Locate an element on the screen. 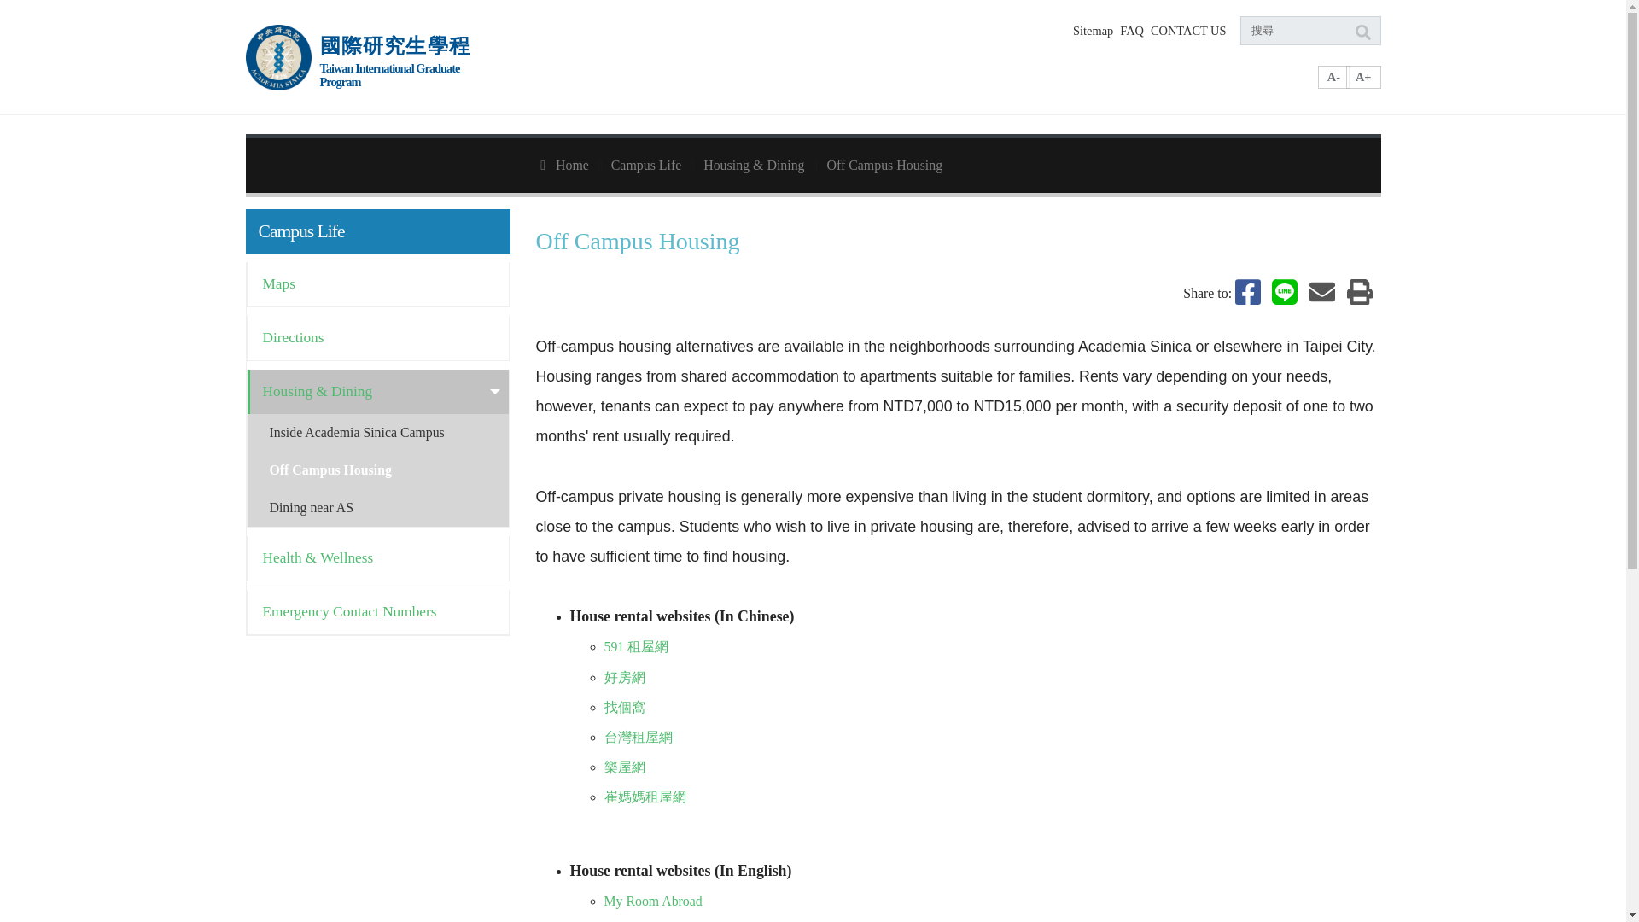  CONTACT US is located at coordinates (1188, 31).